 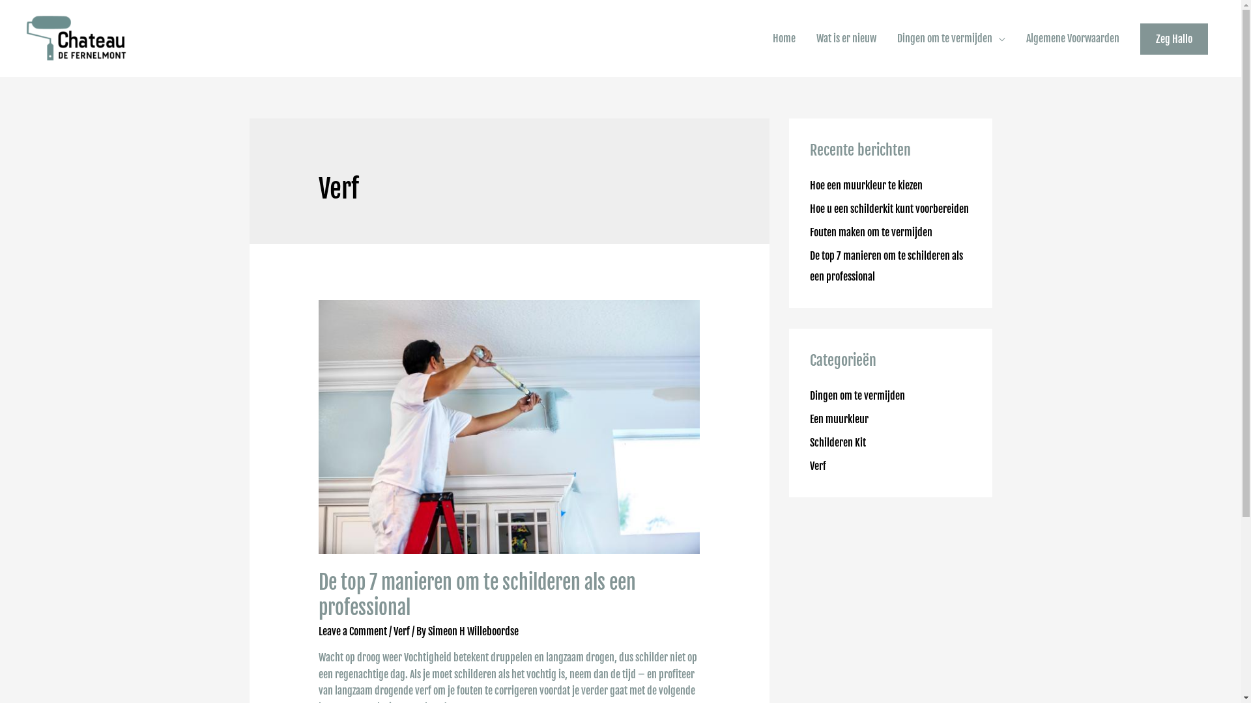 I want to click on Schilderen Kit, so click(x=837, y=443).